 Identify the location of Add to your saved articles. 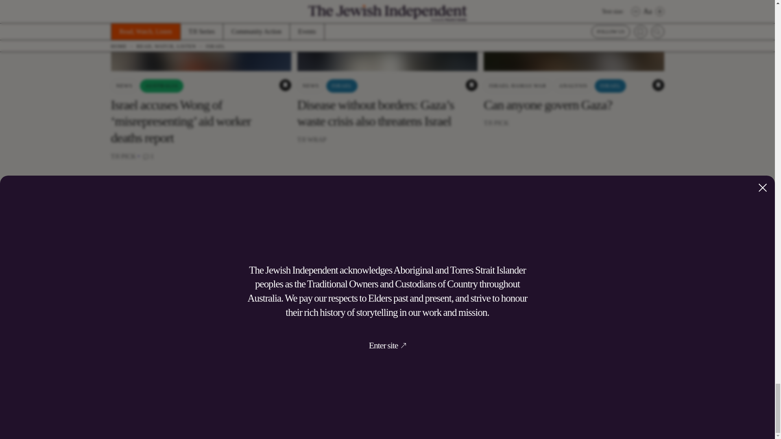
(471, 85).